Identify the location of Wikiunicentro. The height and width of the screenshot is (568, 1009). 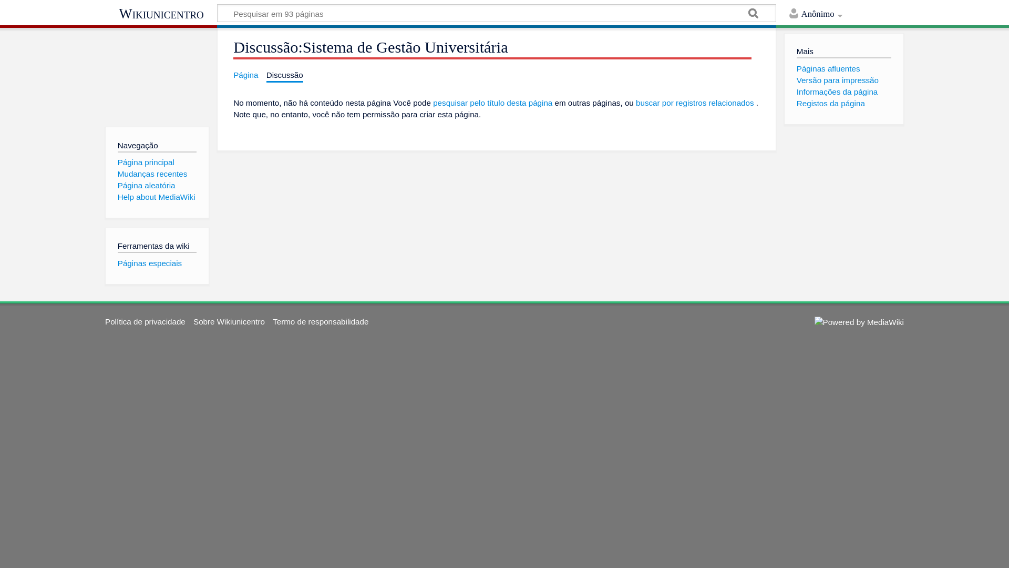
(161, 14).